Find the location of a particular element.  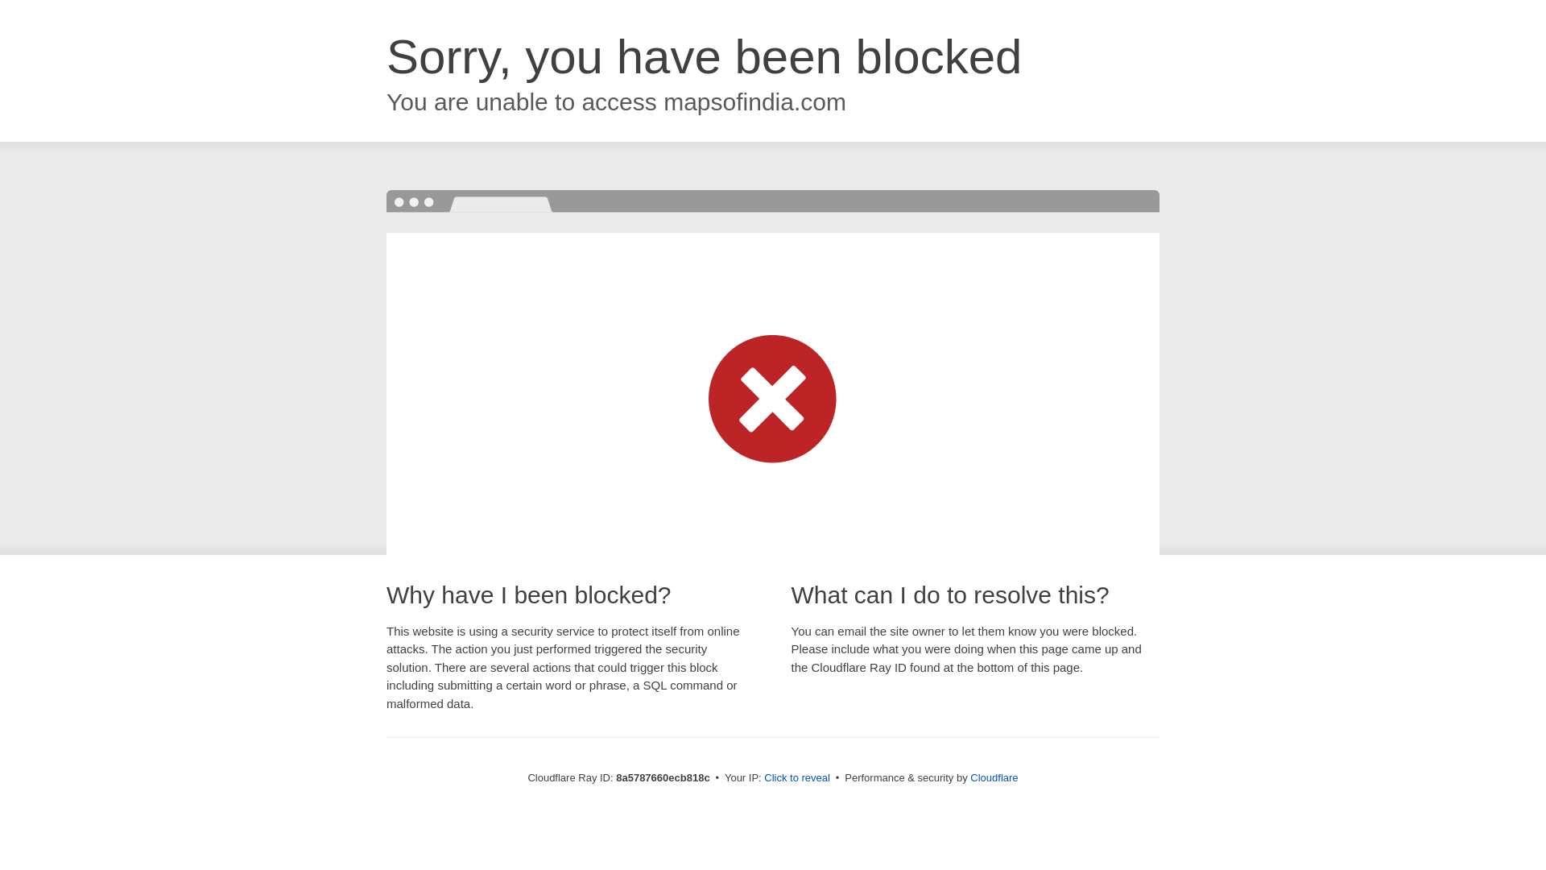

Click to reveal is located at coordinates (797, 778).